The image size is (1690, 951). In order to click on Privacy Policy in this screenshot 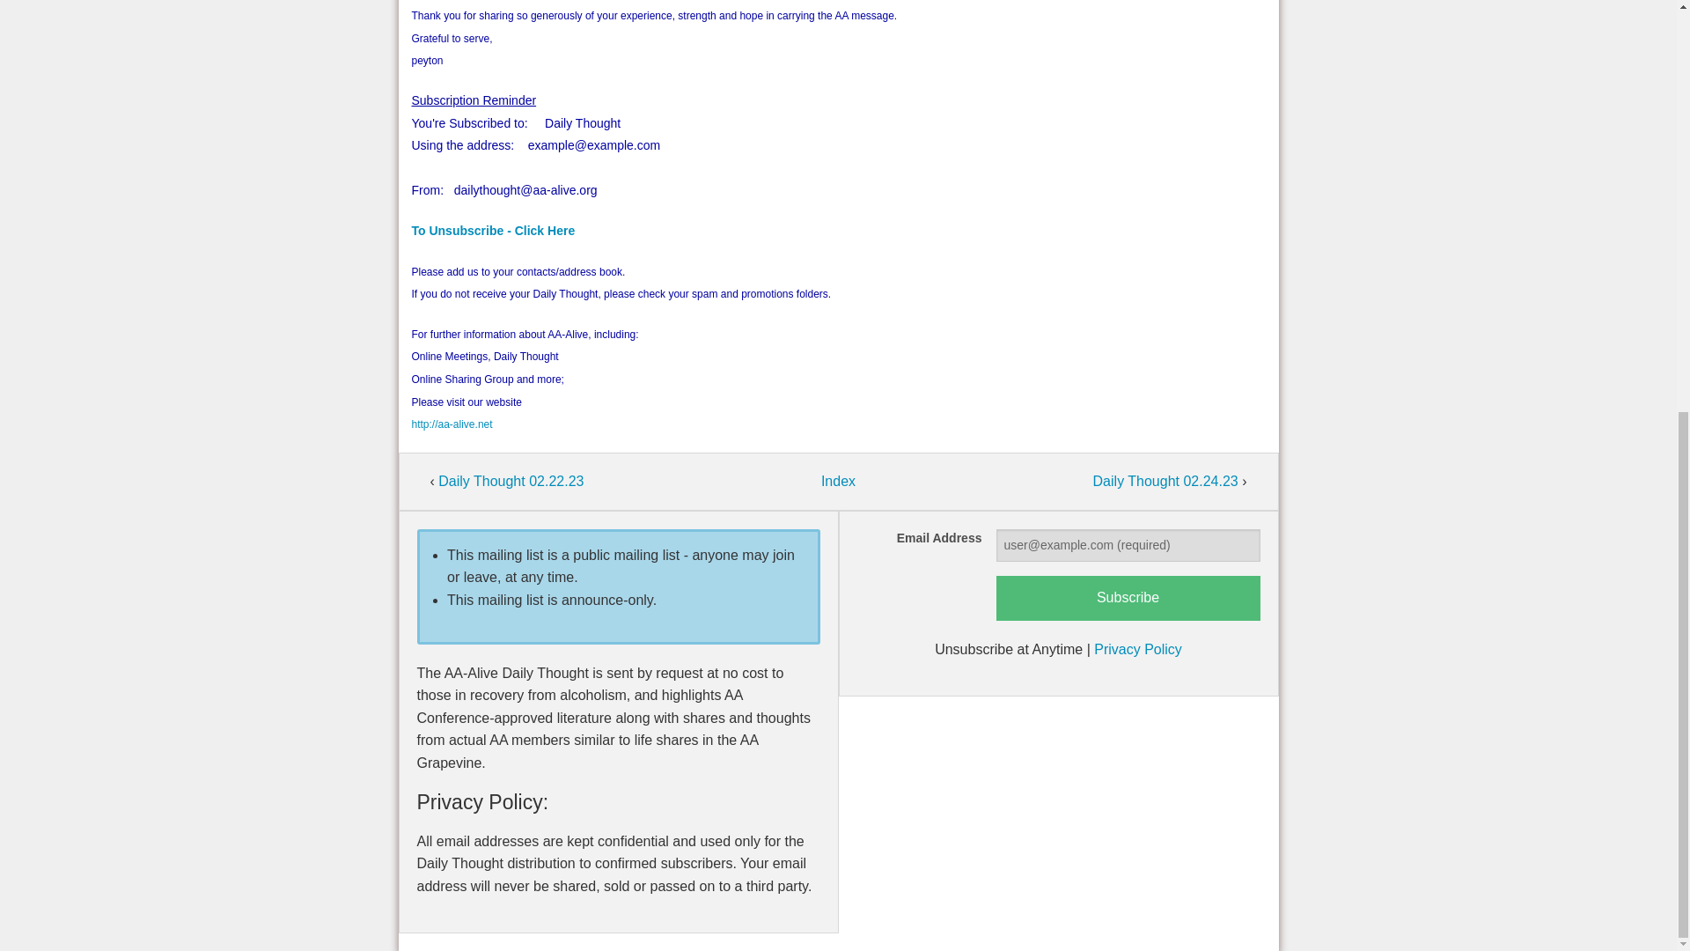, I will do `click(1137, 650)`.